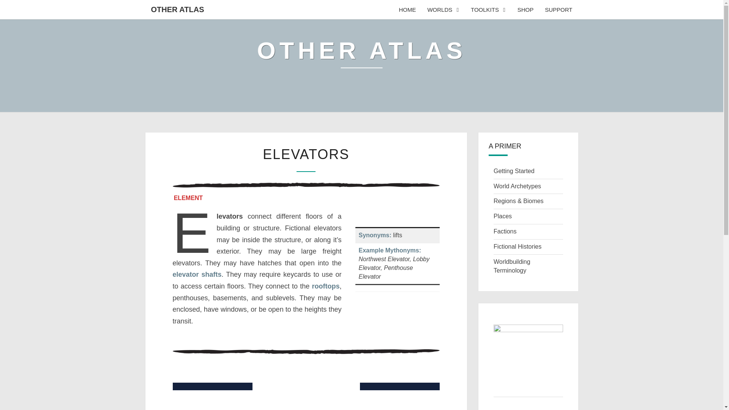 The image size is (729, 410). Describe the element at coordinates (517, 186) in the screenshot. I see `World Archetypes` at that location.